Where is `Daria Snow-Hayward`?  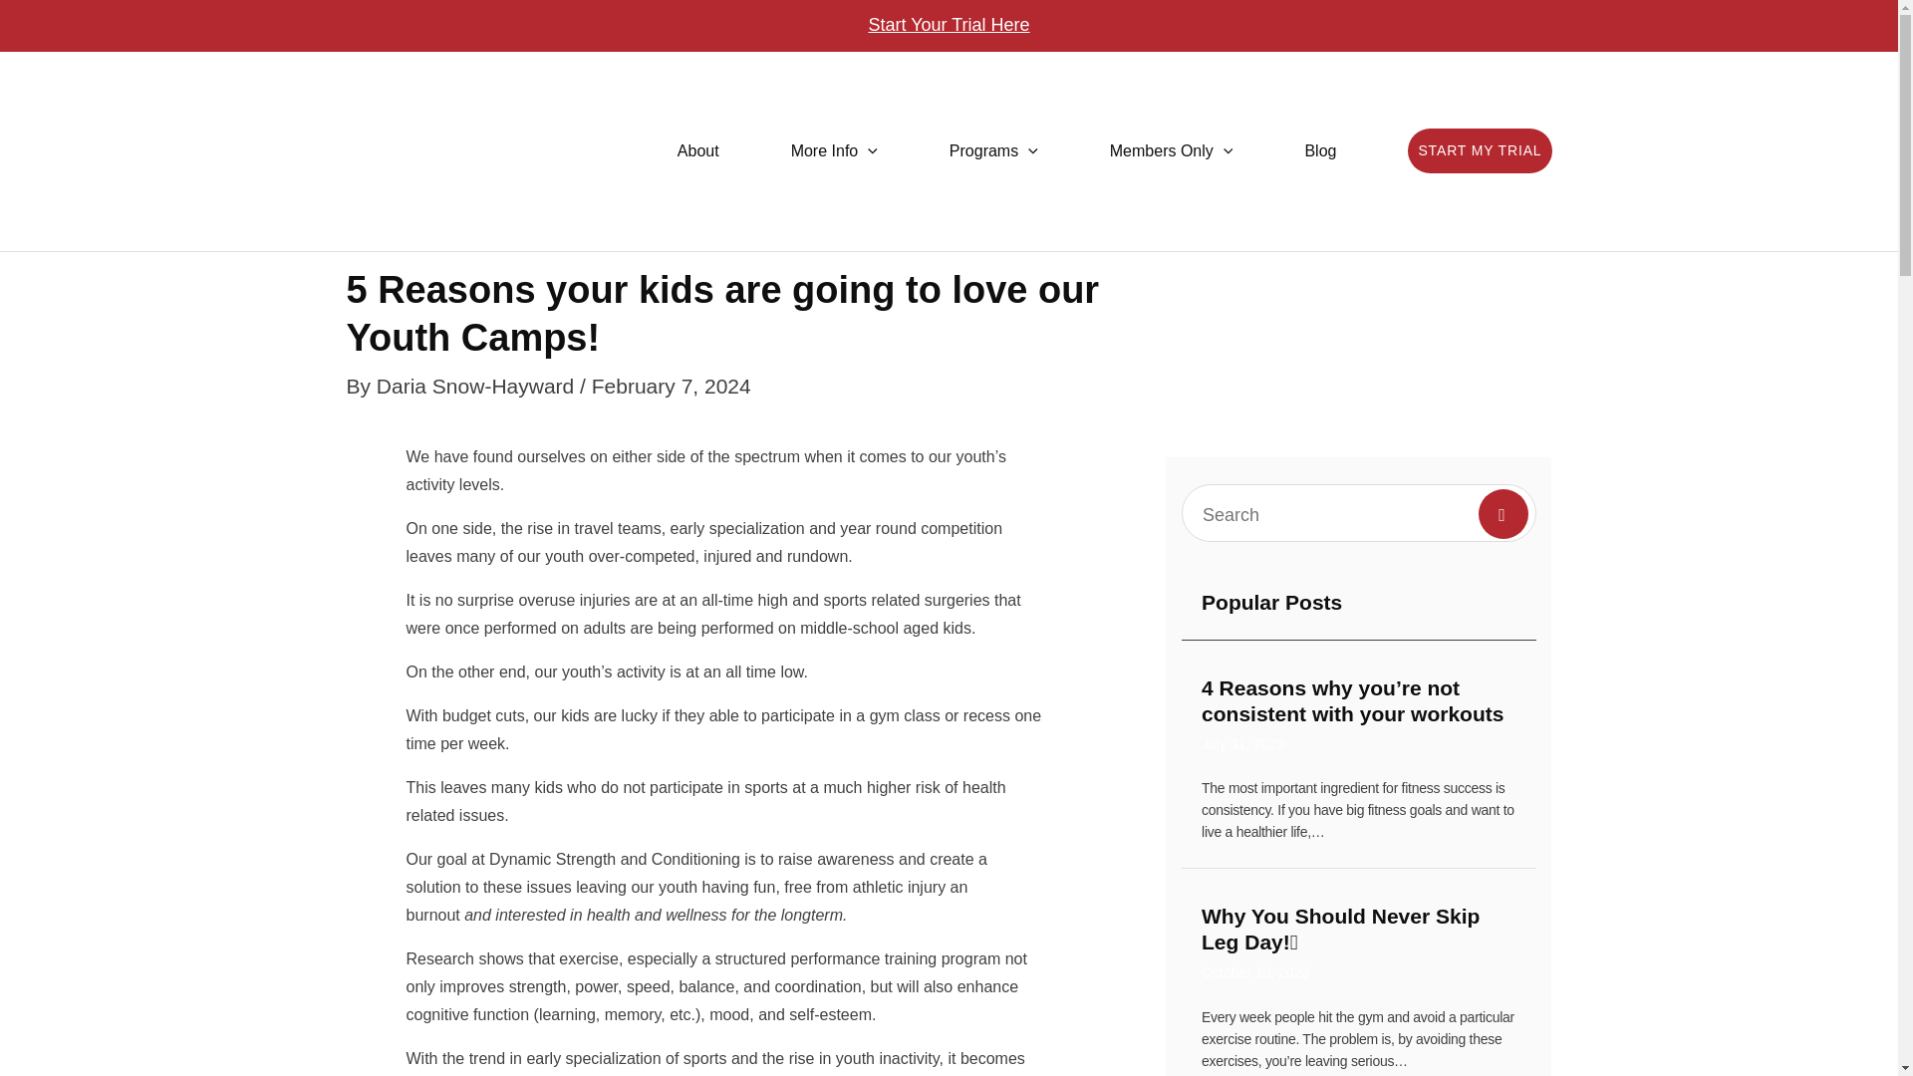
Daria Snow-Hayward is located at coordinates (478, 385).